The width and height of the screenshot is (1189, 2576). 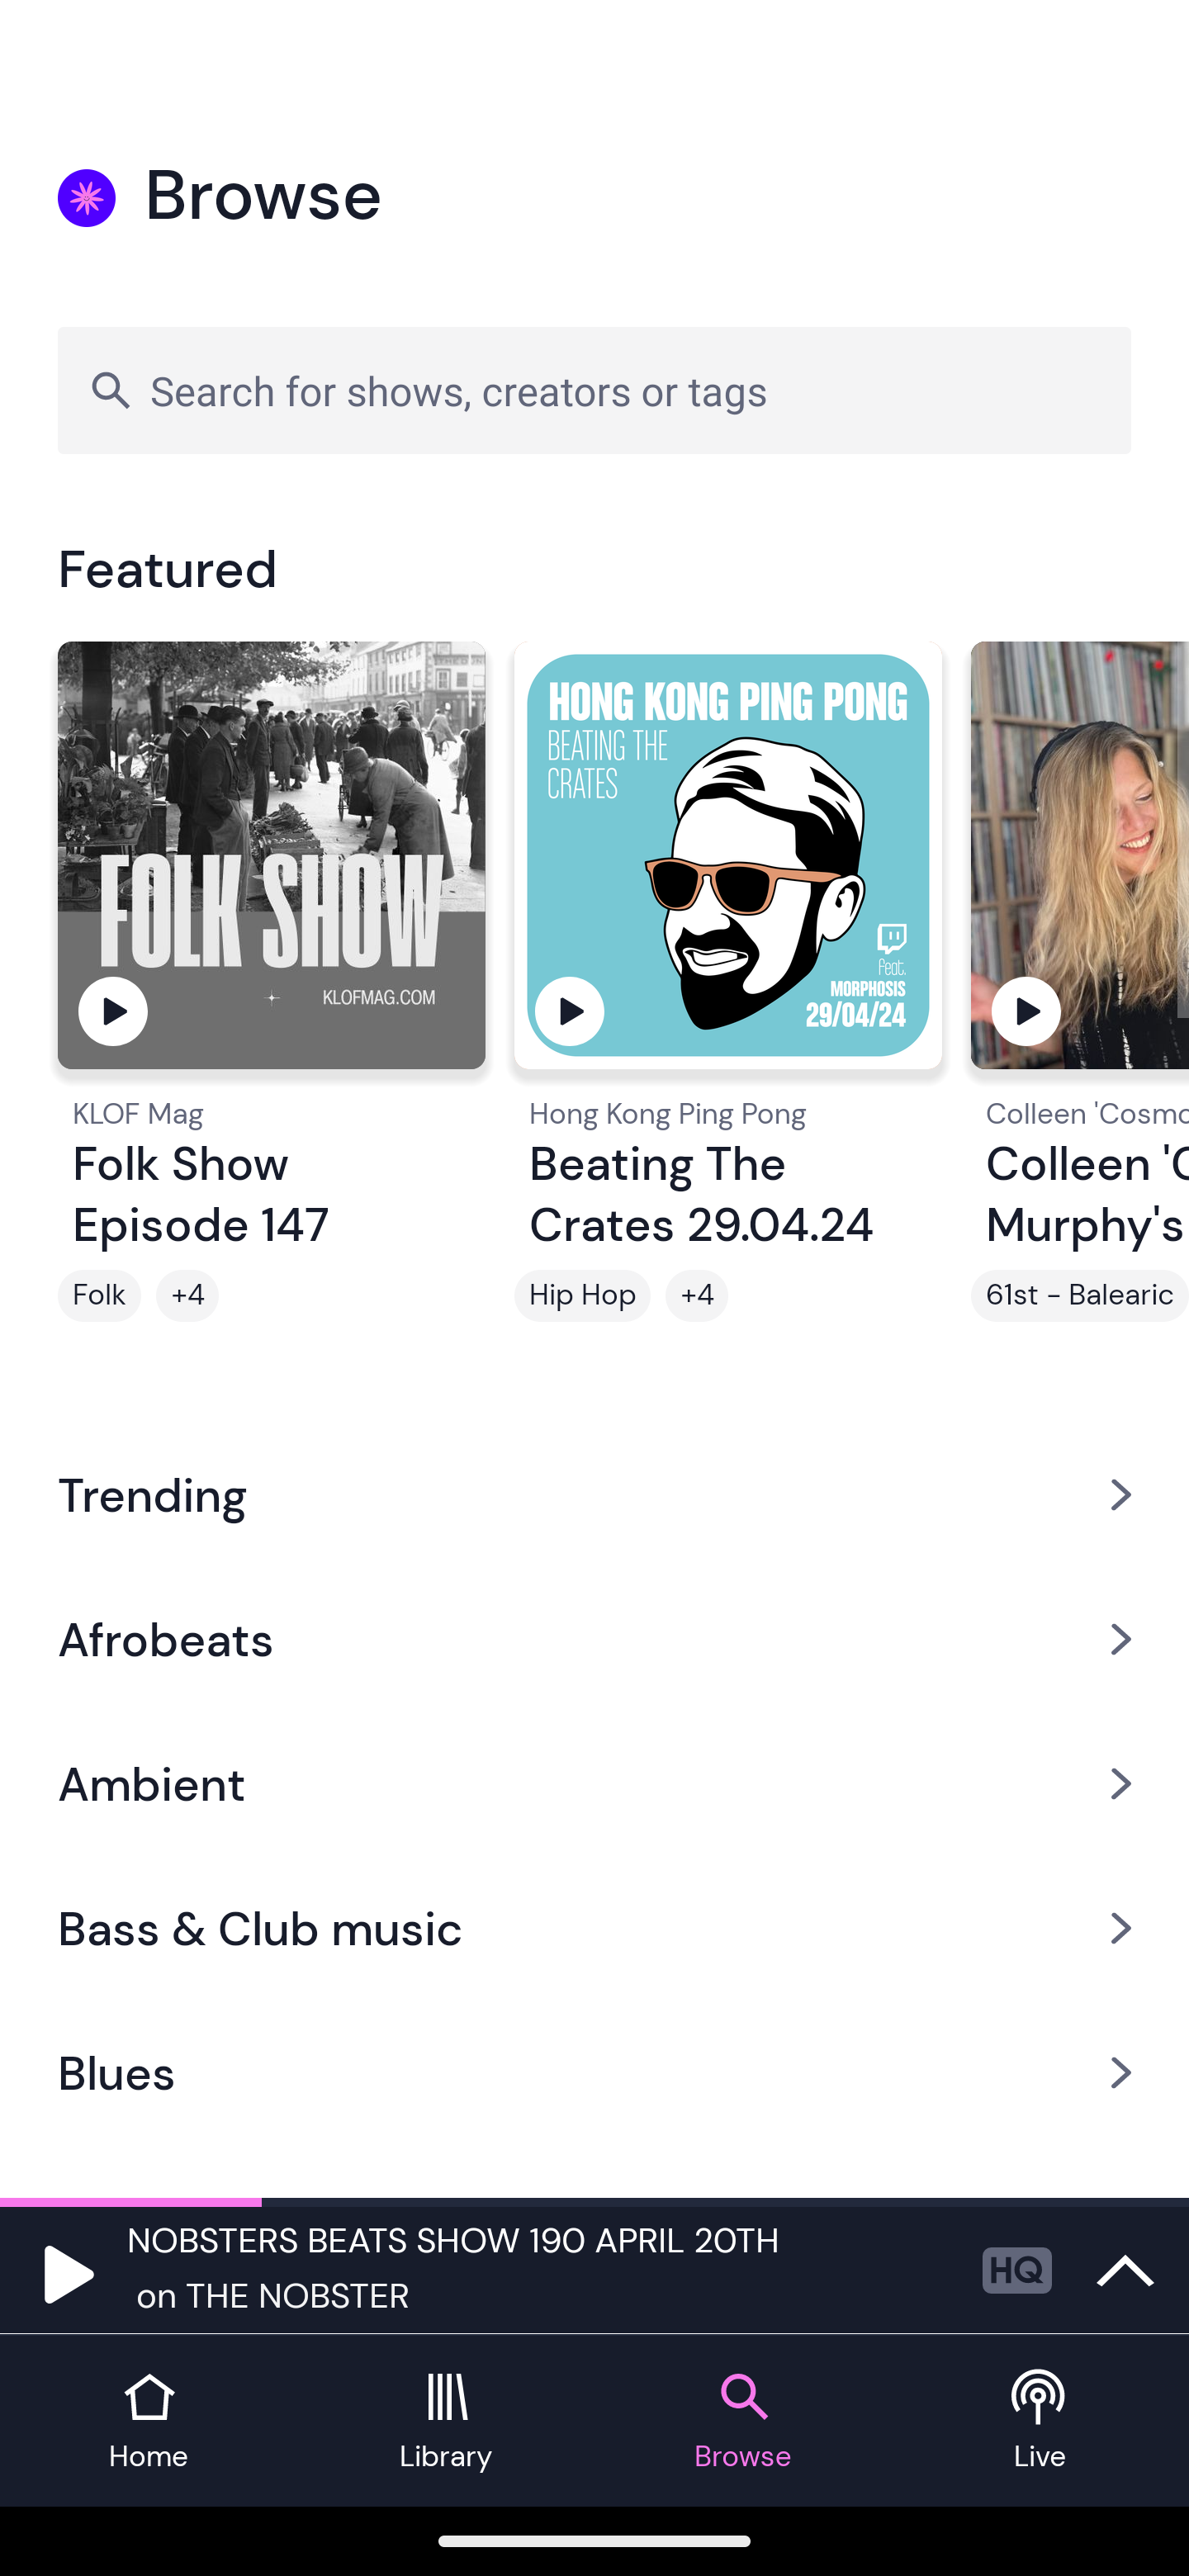 I want to click on Blues, so click(x=594, y=2073).